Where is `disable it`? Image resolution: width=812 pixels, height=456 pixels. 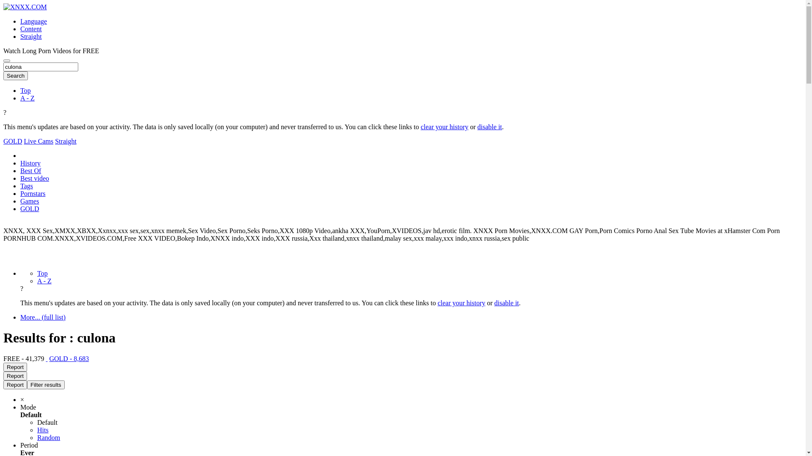 disable it is located at coordinates (490, 127).